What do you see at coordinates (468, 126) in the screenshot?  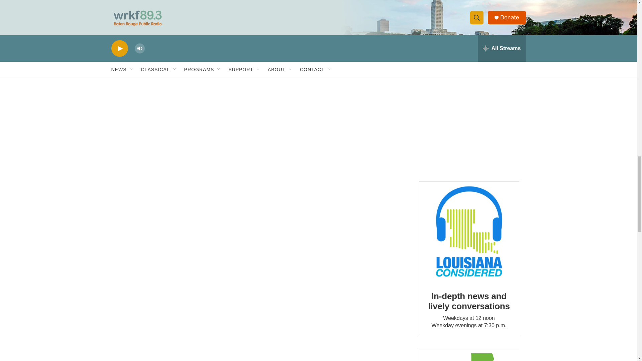 I see `3rd party ad content` at bounding box center [468, 126].